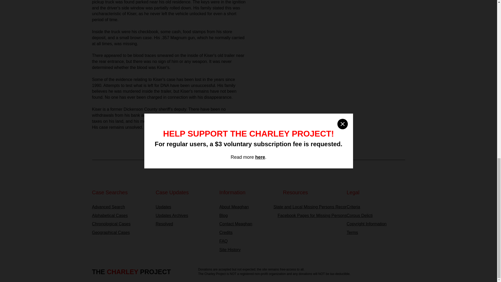 The width and height of the screenshot is (501, 282). I want to click on Contact Meaghan, so click(248, 224).